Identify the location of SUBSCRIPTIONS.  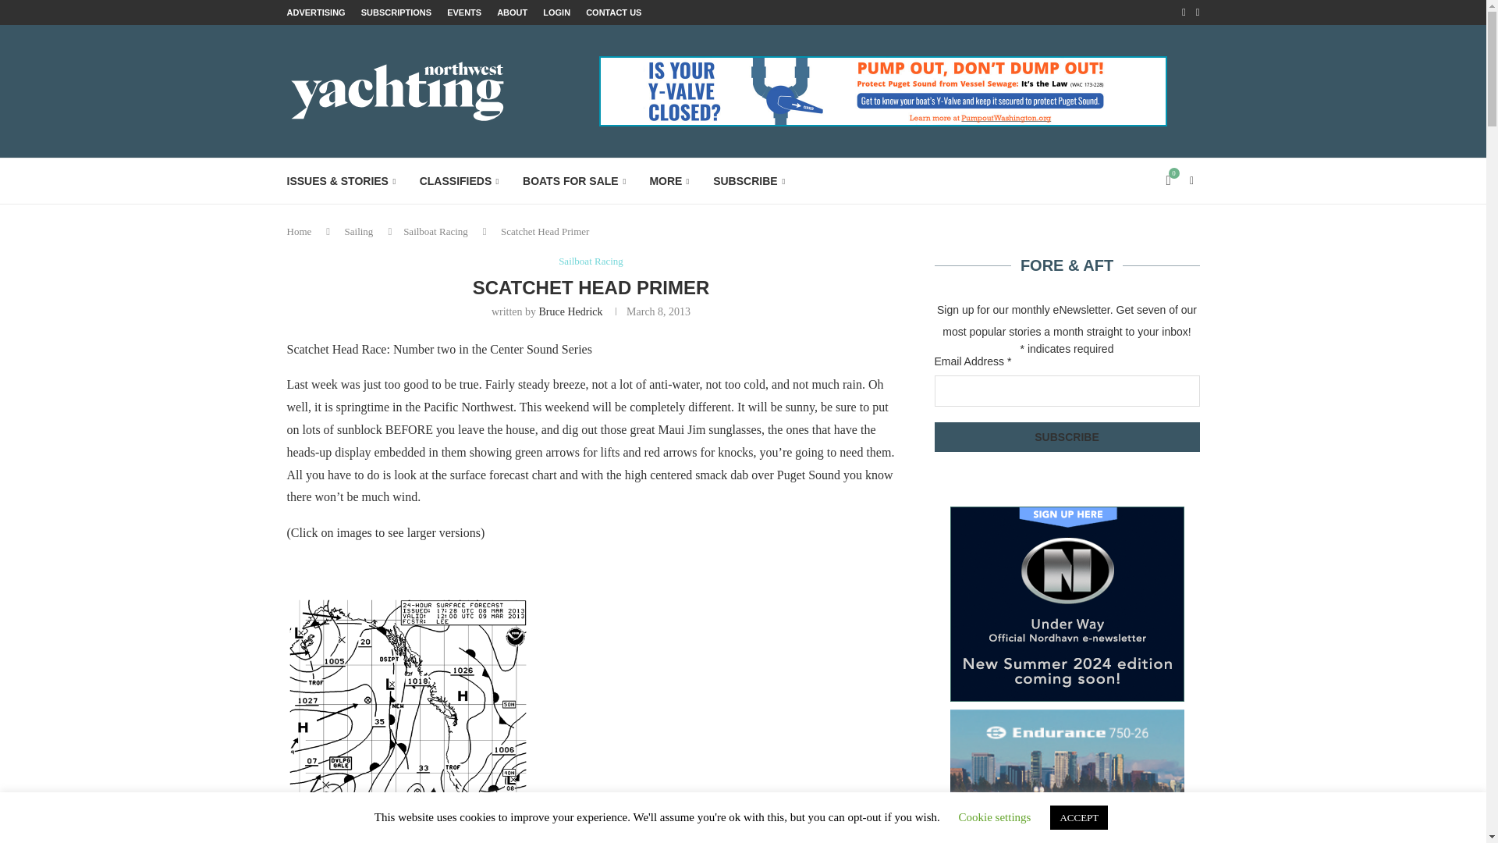
(396, 12).